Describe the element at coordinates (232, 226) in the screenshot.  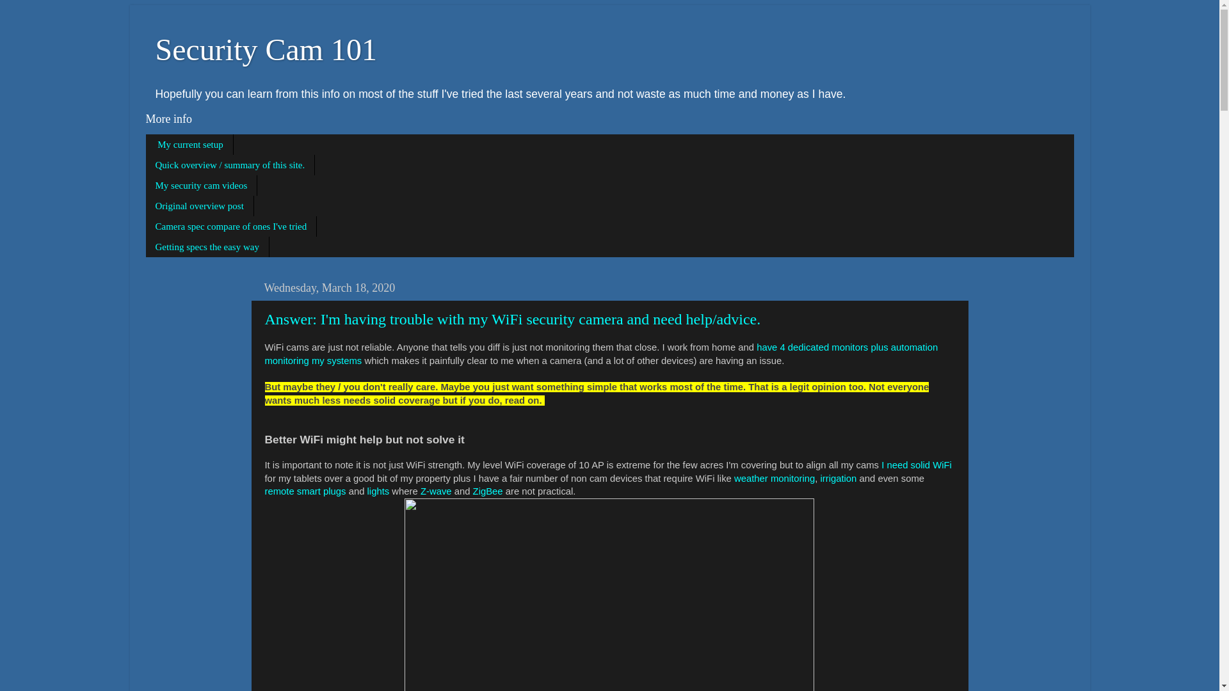
I see `Camera spec compare of ones I've tried` at that location.